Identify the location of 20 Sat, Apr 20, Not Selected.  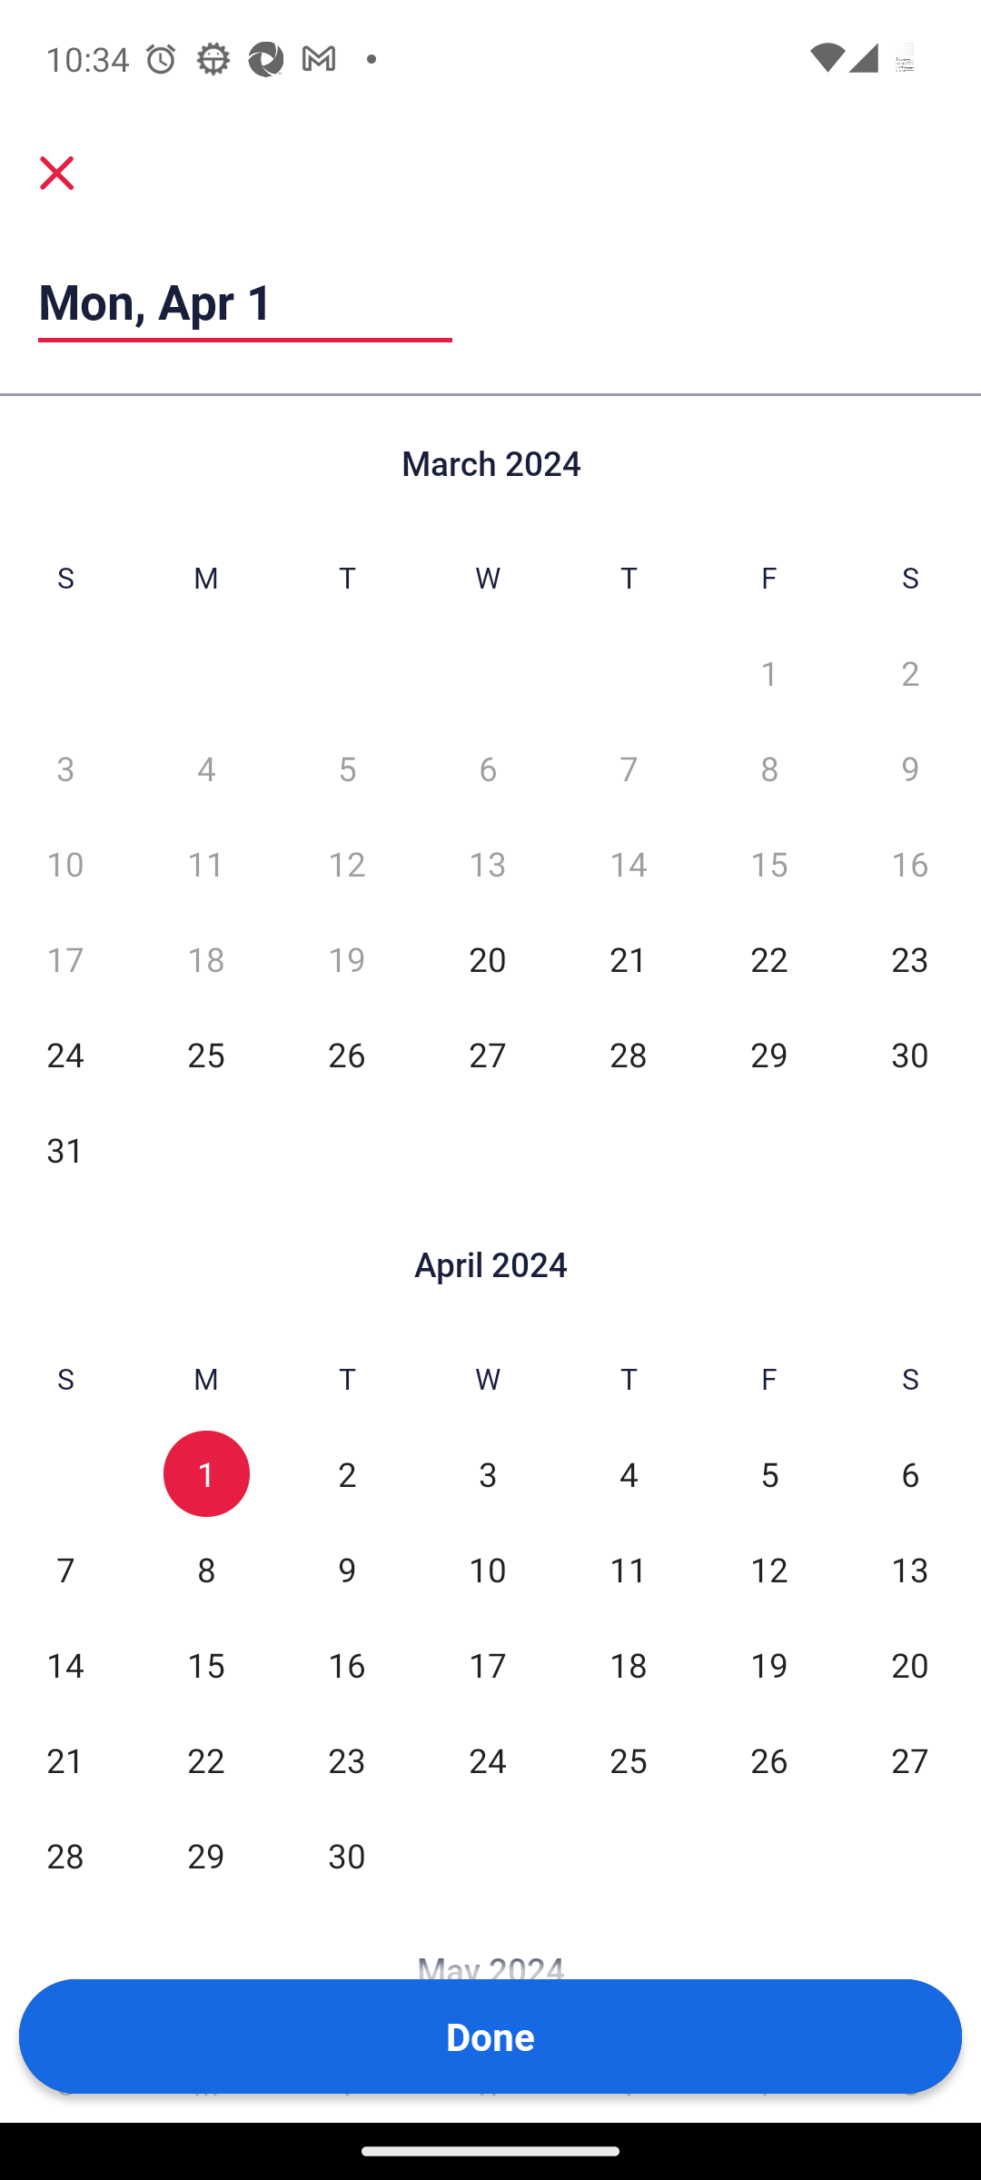
(910, 1664).